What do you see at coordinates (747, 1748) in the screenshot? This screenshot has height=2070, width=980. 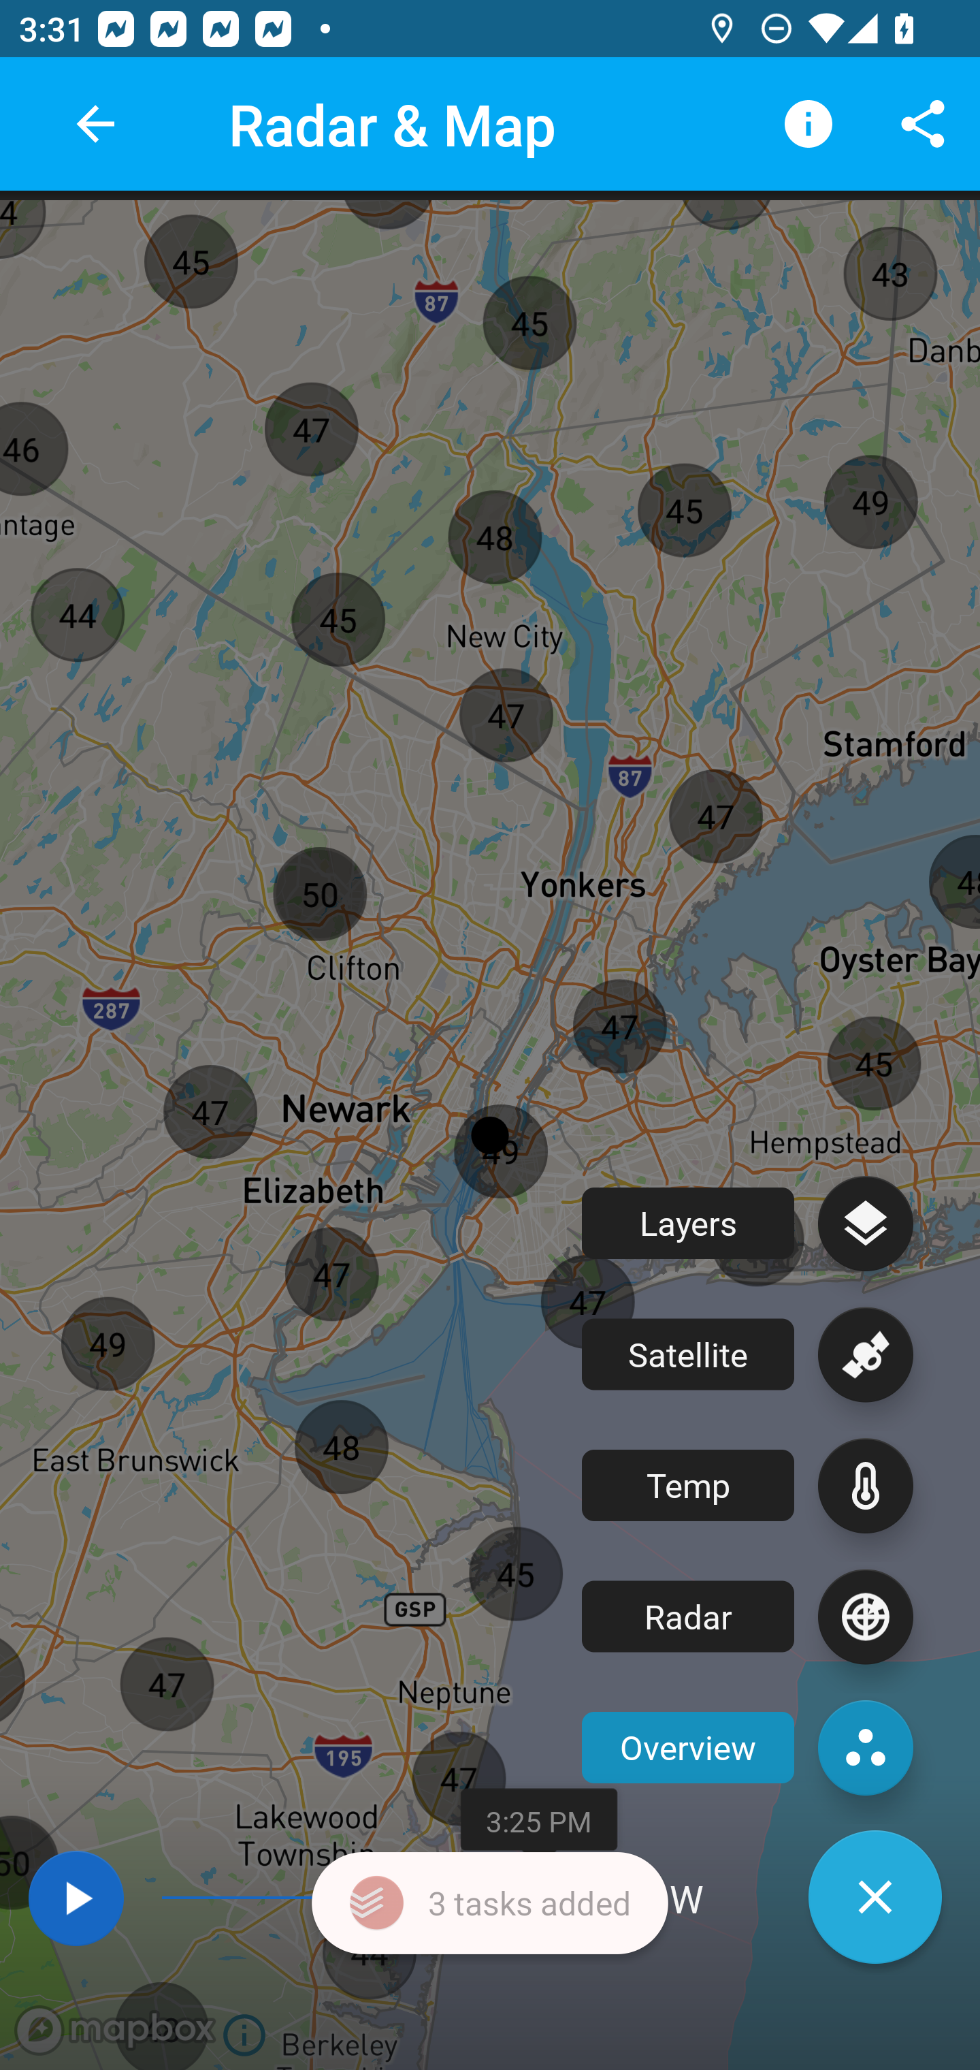 I see `Overview` at bounding box center [747, 1748].